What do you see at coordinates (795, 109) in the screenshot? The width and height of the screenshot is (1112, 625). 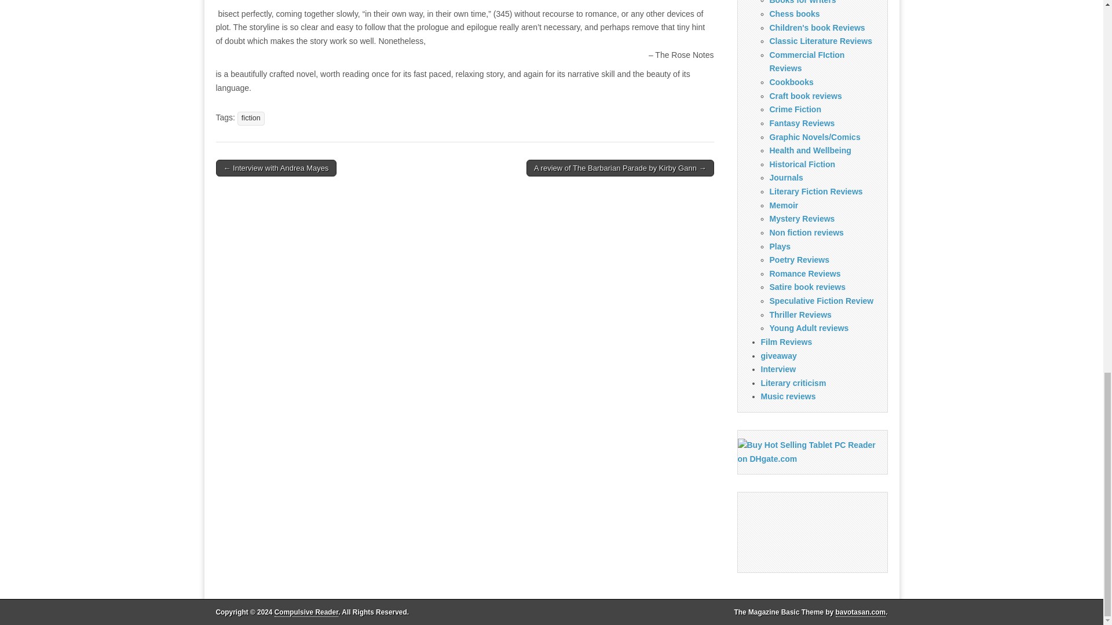 I see `Crime Fiction` at bounding box center [795, 109].